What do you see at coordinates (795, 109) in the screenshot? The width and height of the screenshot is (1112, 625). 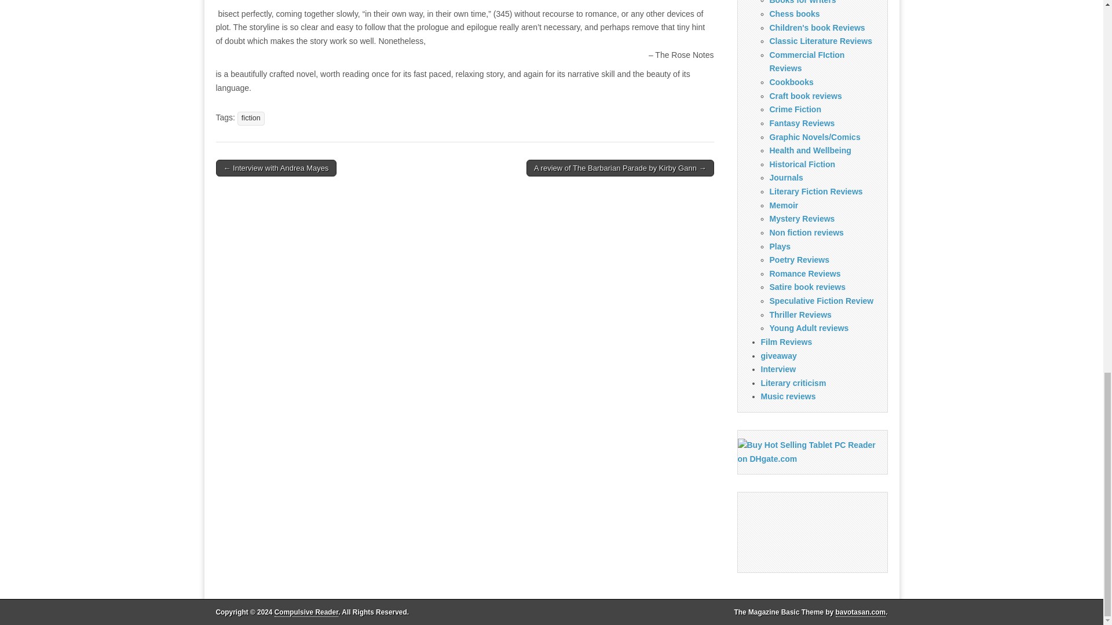 I see `Crime Fiction` at bounding box center [795, 109].